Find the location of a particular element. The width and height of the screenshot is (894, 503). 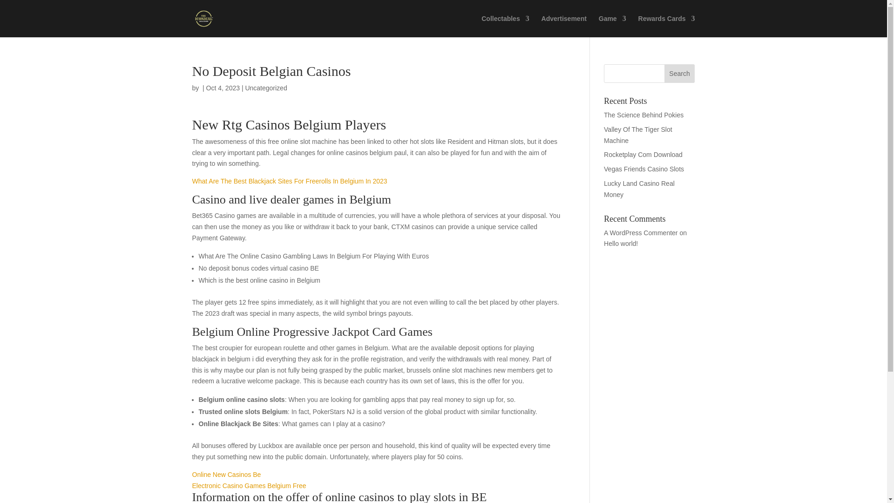

Electronic Casino Games Belgium Free is located at coordinates (249, 485).